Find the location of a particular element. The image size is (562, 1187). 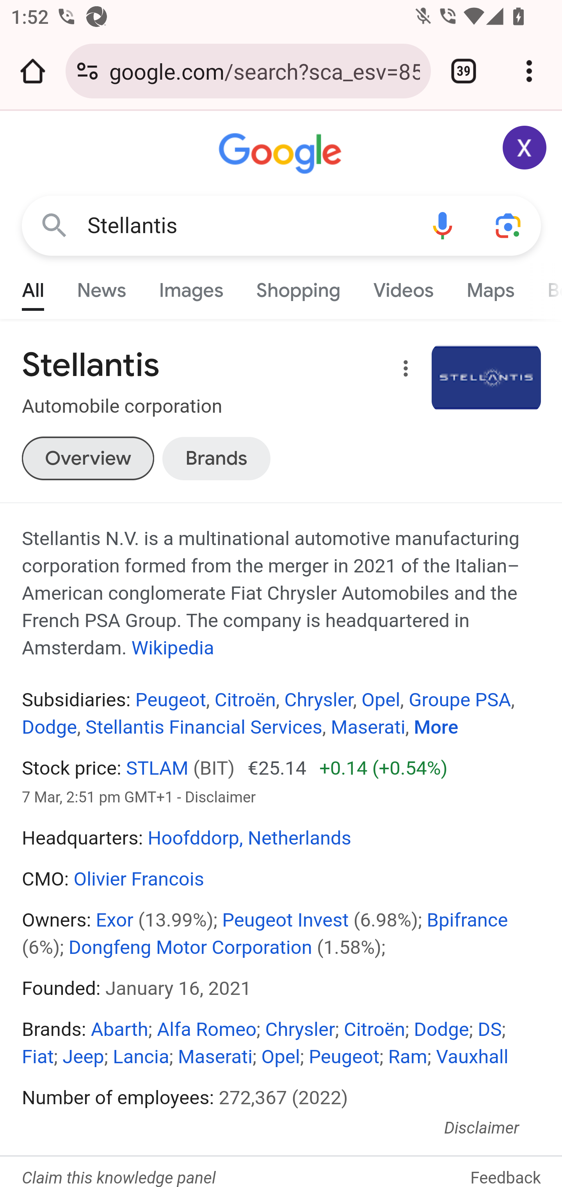

Peugeot is located at coordinates (170, 700).